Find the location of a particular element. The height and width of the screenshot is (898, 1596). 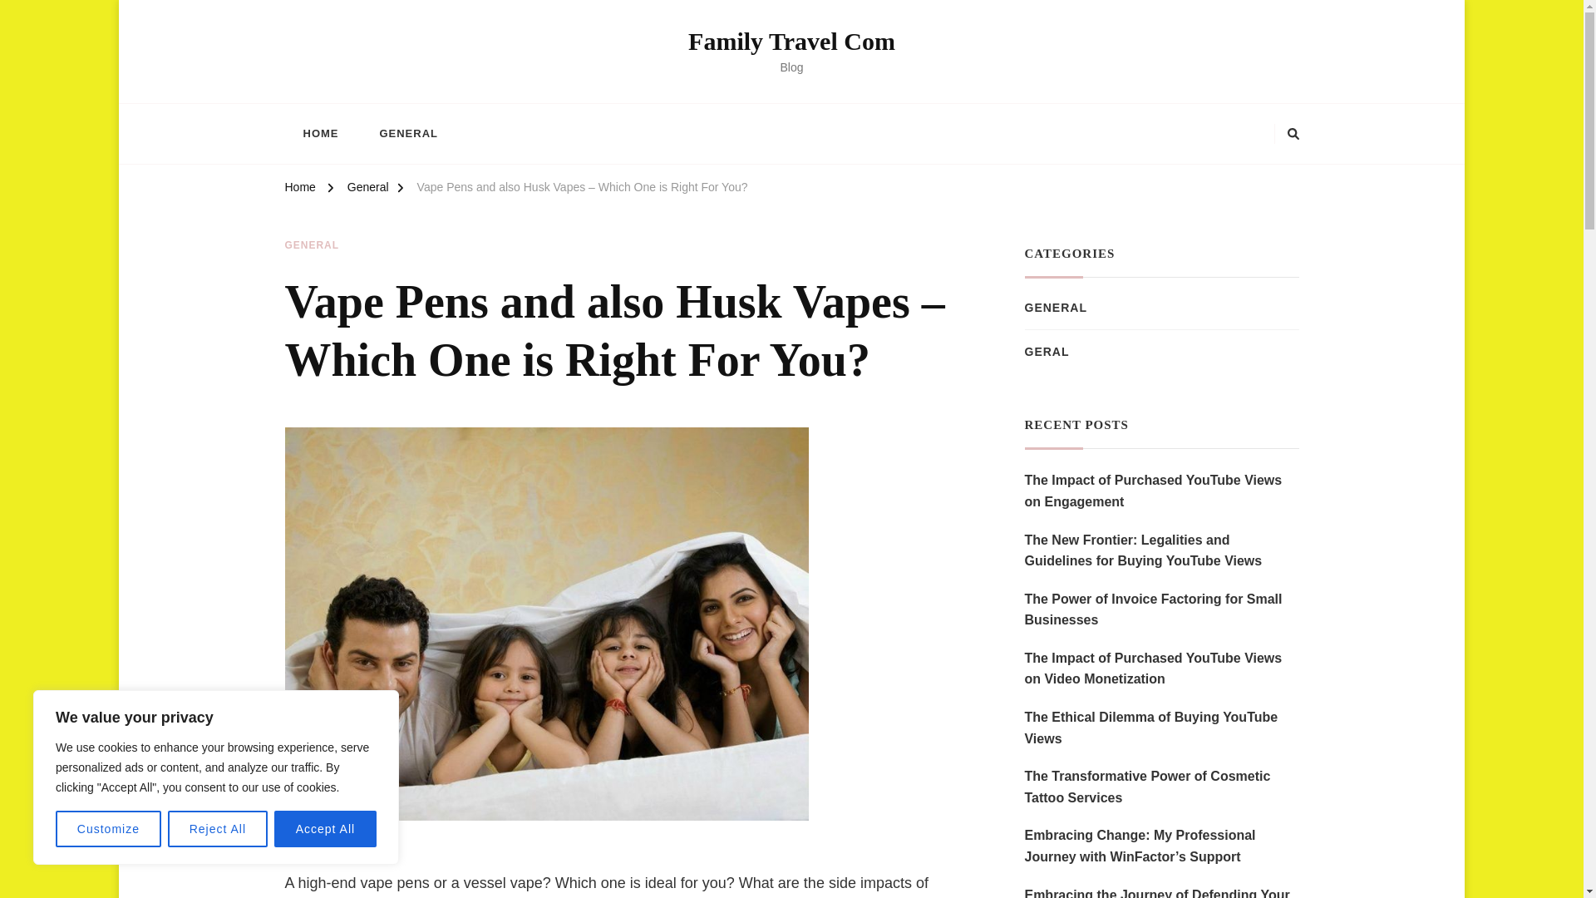

General is located at coordinates (368, 190).